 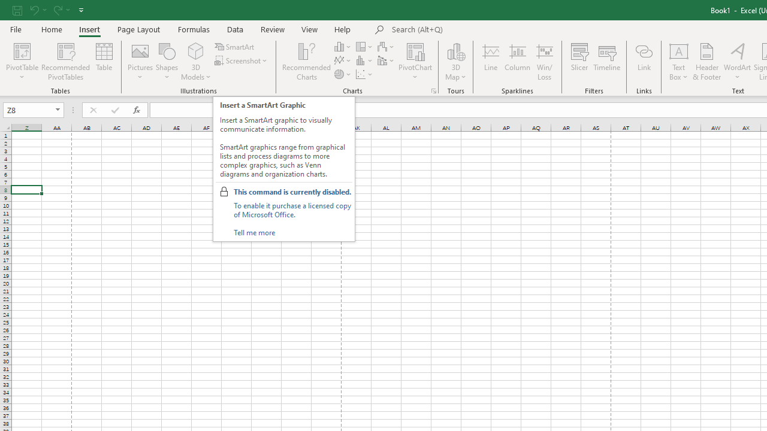 What do you see at coordinates (167, 61) in the screenshot?
I see `Shapes` at bounding box center [167, 61].